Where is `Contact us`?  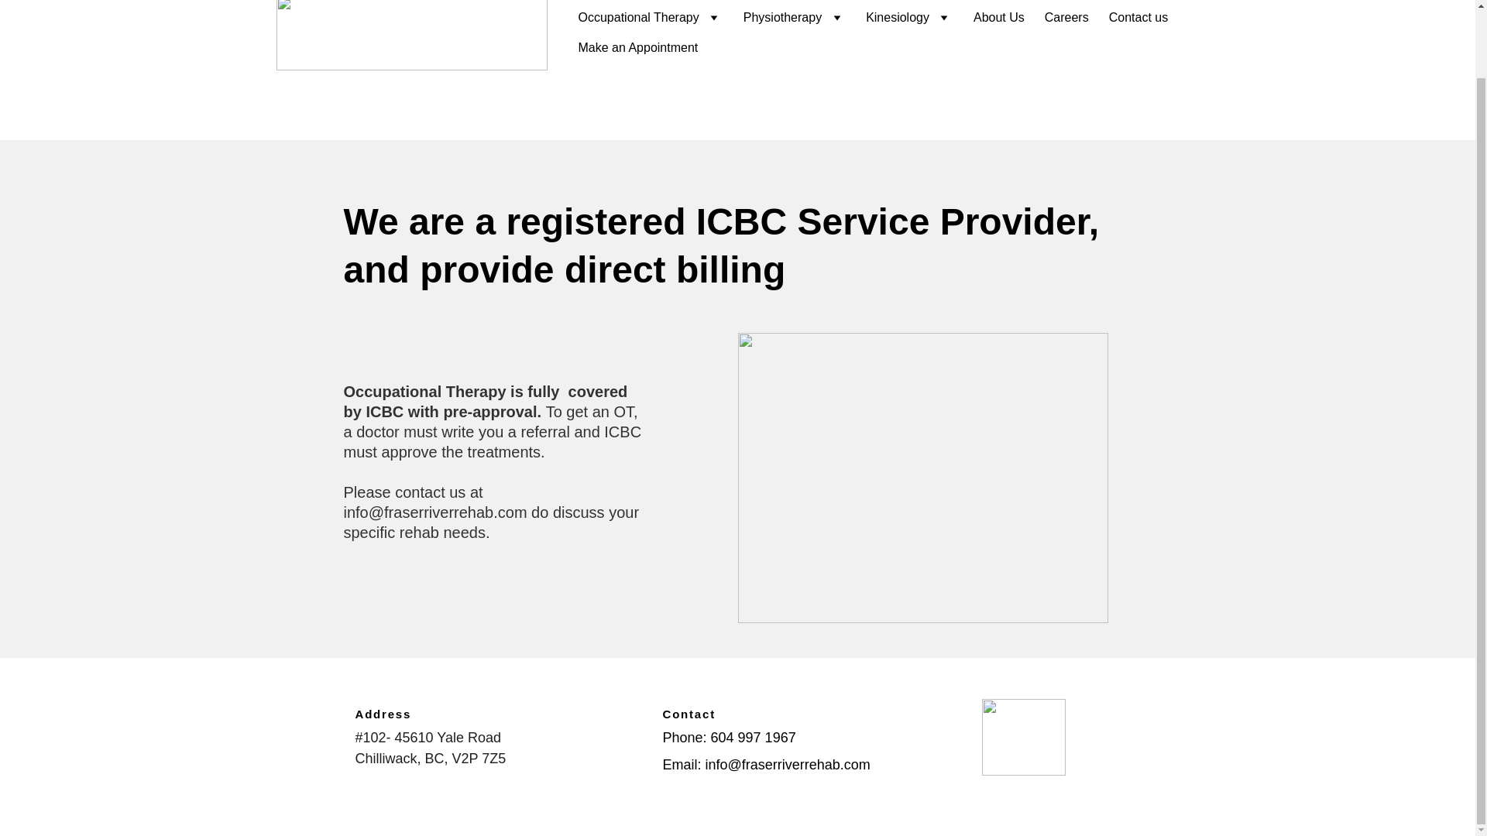
Contact us is located at coordinates (1138, 17).